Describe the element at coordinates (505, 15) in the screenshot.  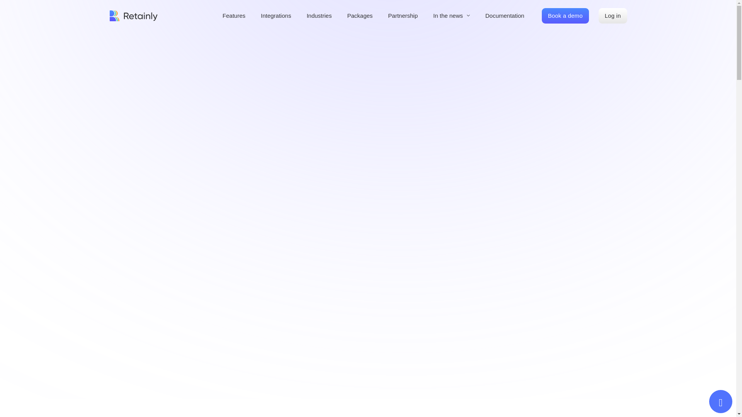
I see `Documentation` at that location.